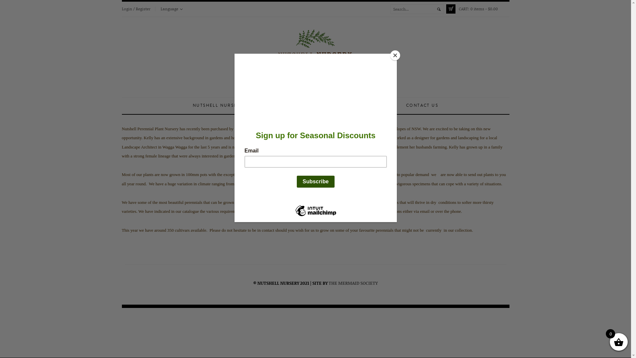 The height and width of the screenshot is (358, 636). I want to click on NUTSHELL NURSERY, so click(218, 106).